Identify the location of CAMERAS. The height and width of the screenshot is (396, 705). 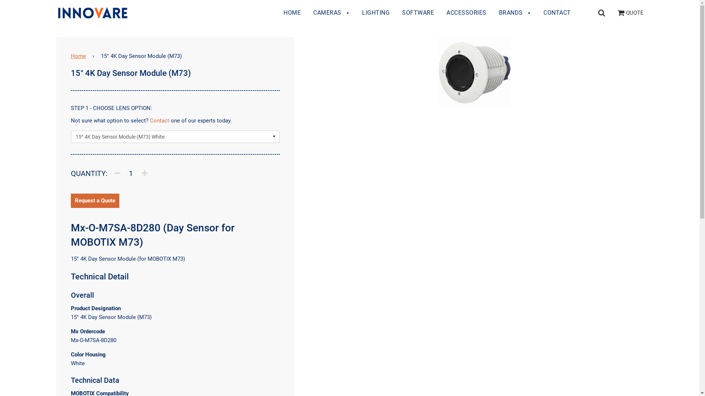
(331, 13).